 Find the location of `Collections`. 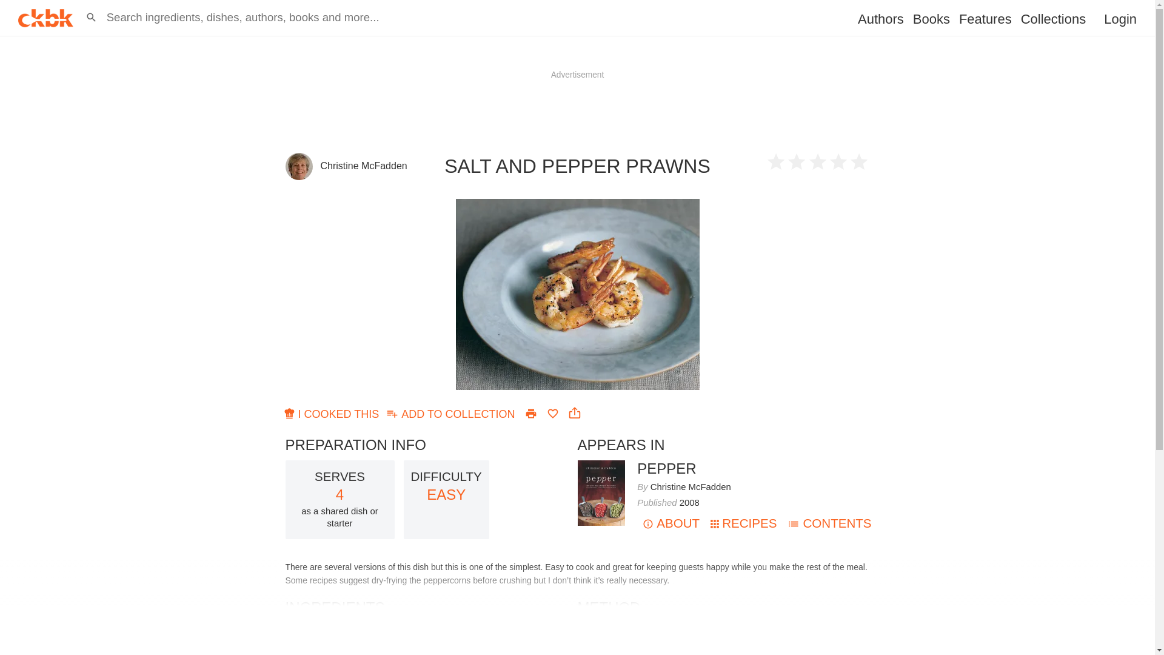

Collections is located at coordinates (1053, 19).